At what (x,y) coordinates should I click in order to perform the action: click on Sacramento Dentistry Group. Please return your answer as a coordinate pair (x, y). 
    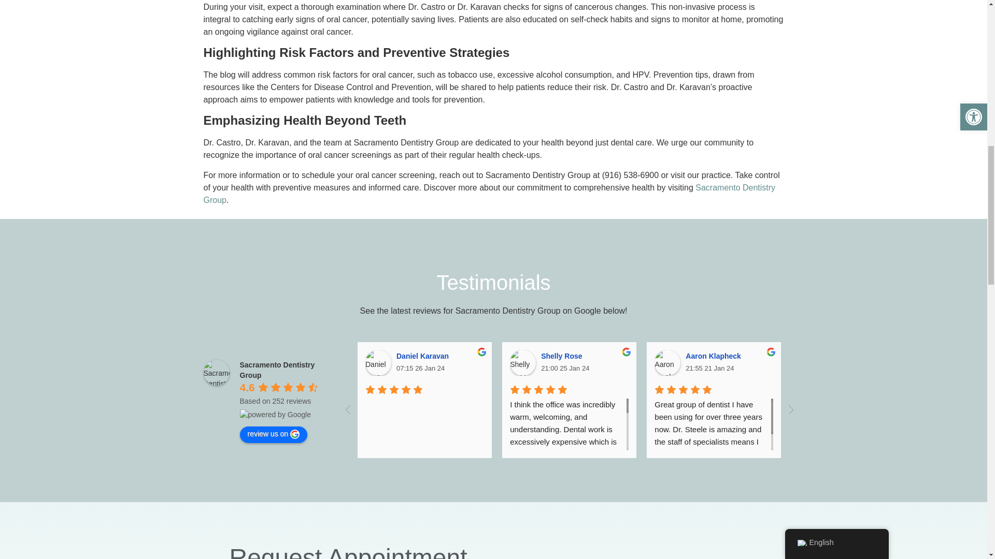
    Looking at the image, I should click on (216, 373).